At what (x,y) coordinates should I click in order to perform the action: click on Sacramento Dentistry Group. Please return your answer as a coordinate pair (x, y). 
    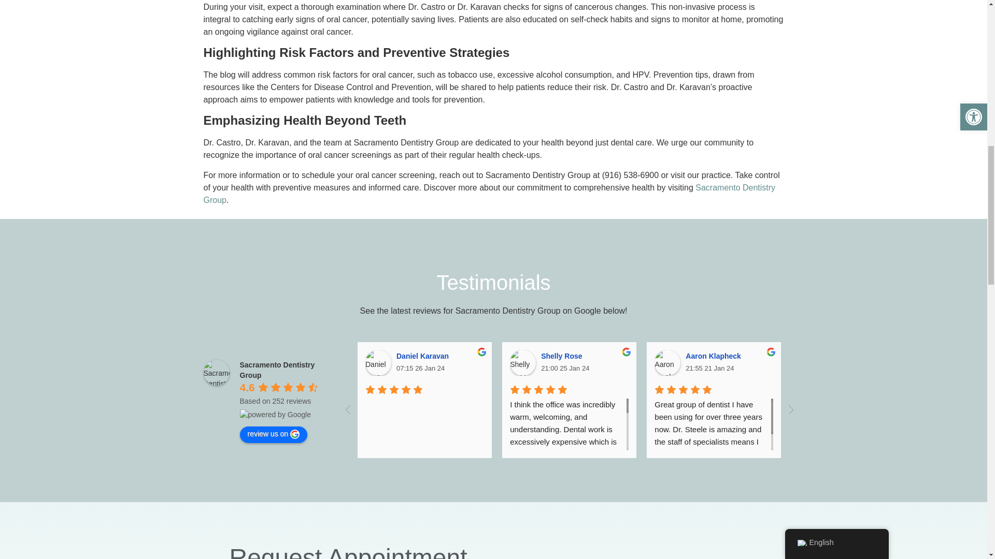
    Looking at the image, I should click on (216, 373).